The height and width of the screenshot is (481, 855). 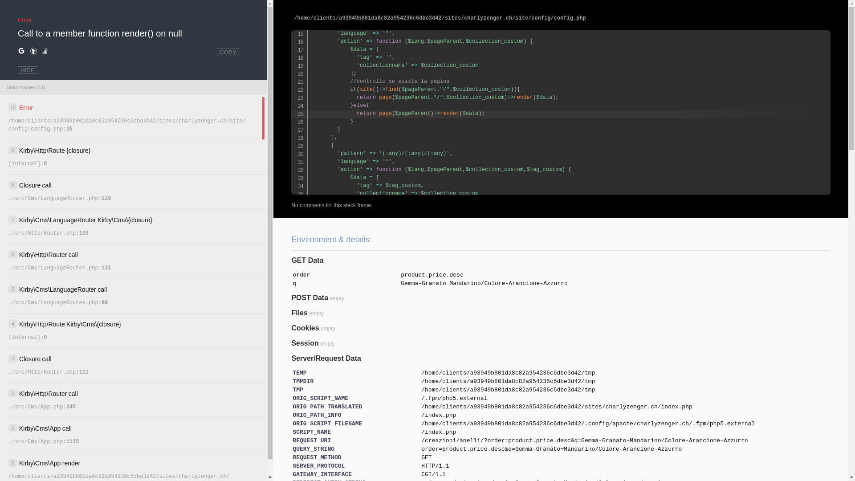 What do you see at coordinates (33, 51) in the screenshot?
I see `Search for help on DuckDuckGo.` at bounding box center [33, 51].